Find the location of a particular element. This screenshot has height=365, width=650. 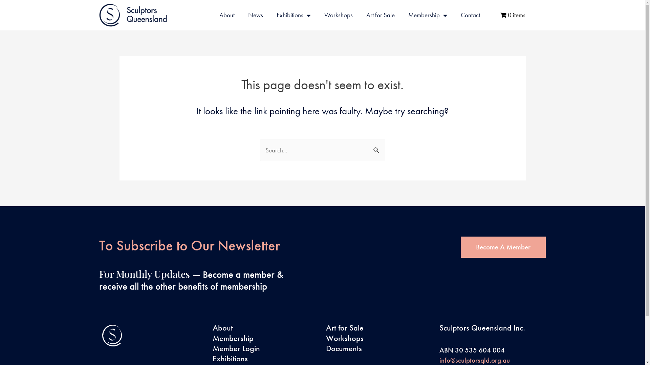

Search is located at coordinates (377, 147).